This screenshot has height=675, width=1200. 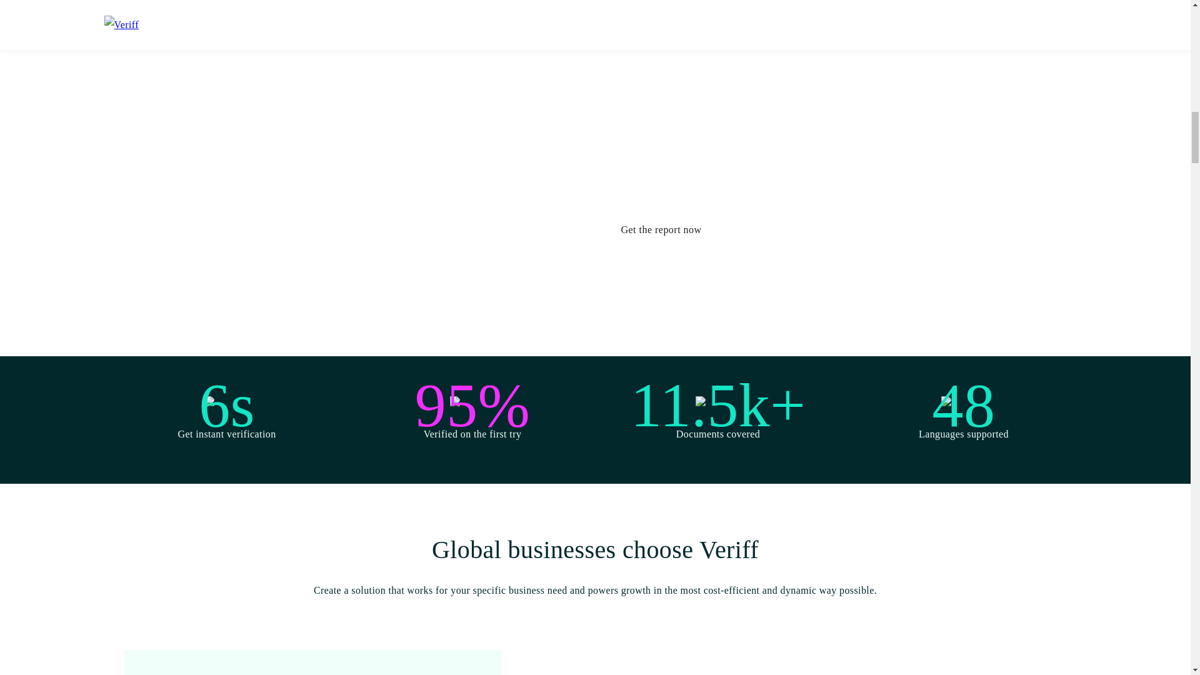 What do you see at coordinates (660, 228) in the screenshot?
I see `Get the report now` at bounding box center [660, 228].